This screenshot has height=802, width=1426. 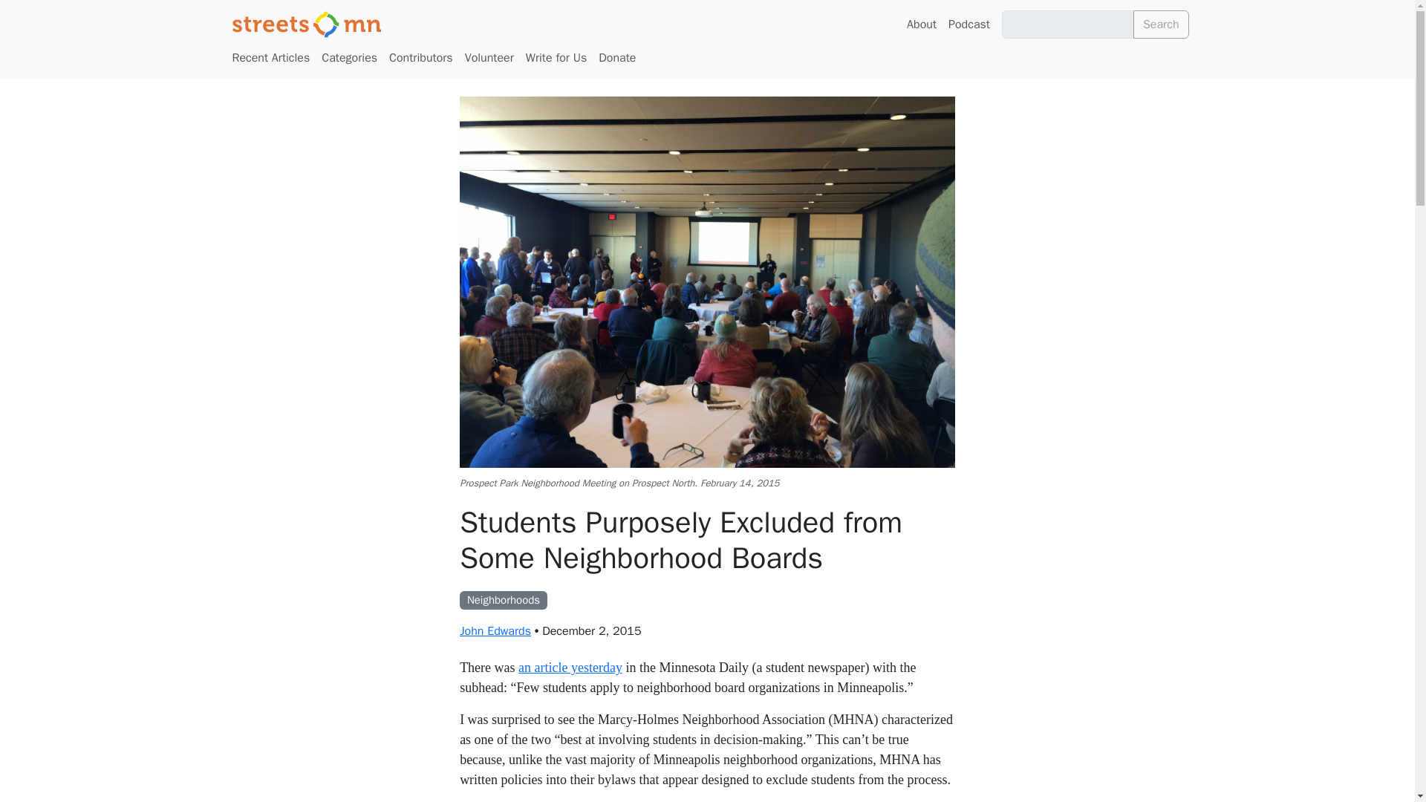 What do you see at coordinates (968, 24) in the screenshot?
I see `Podcast` at bounding box center [968, 24].